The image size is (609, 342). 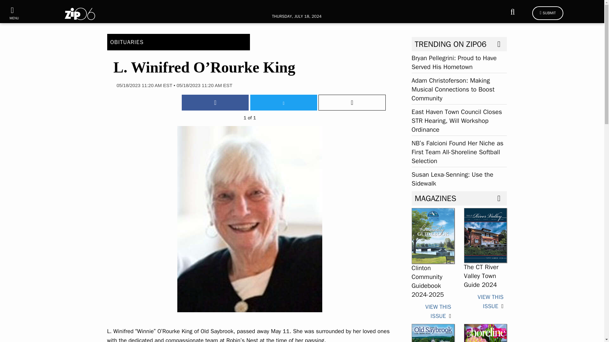 What do you see at coordinates (438, 311) in the screenshot?
I see `Clinton Community Guidebook 2024-2025` at bounding box center [438, 311].